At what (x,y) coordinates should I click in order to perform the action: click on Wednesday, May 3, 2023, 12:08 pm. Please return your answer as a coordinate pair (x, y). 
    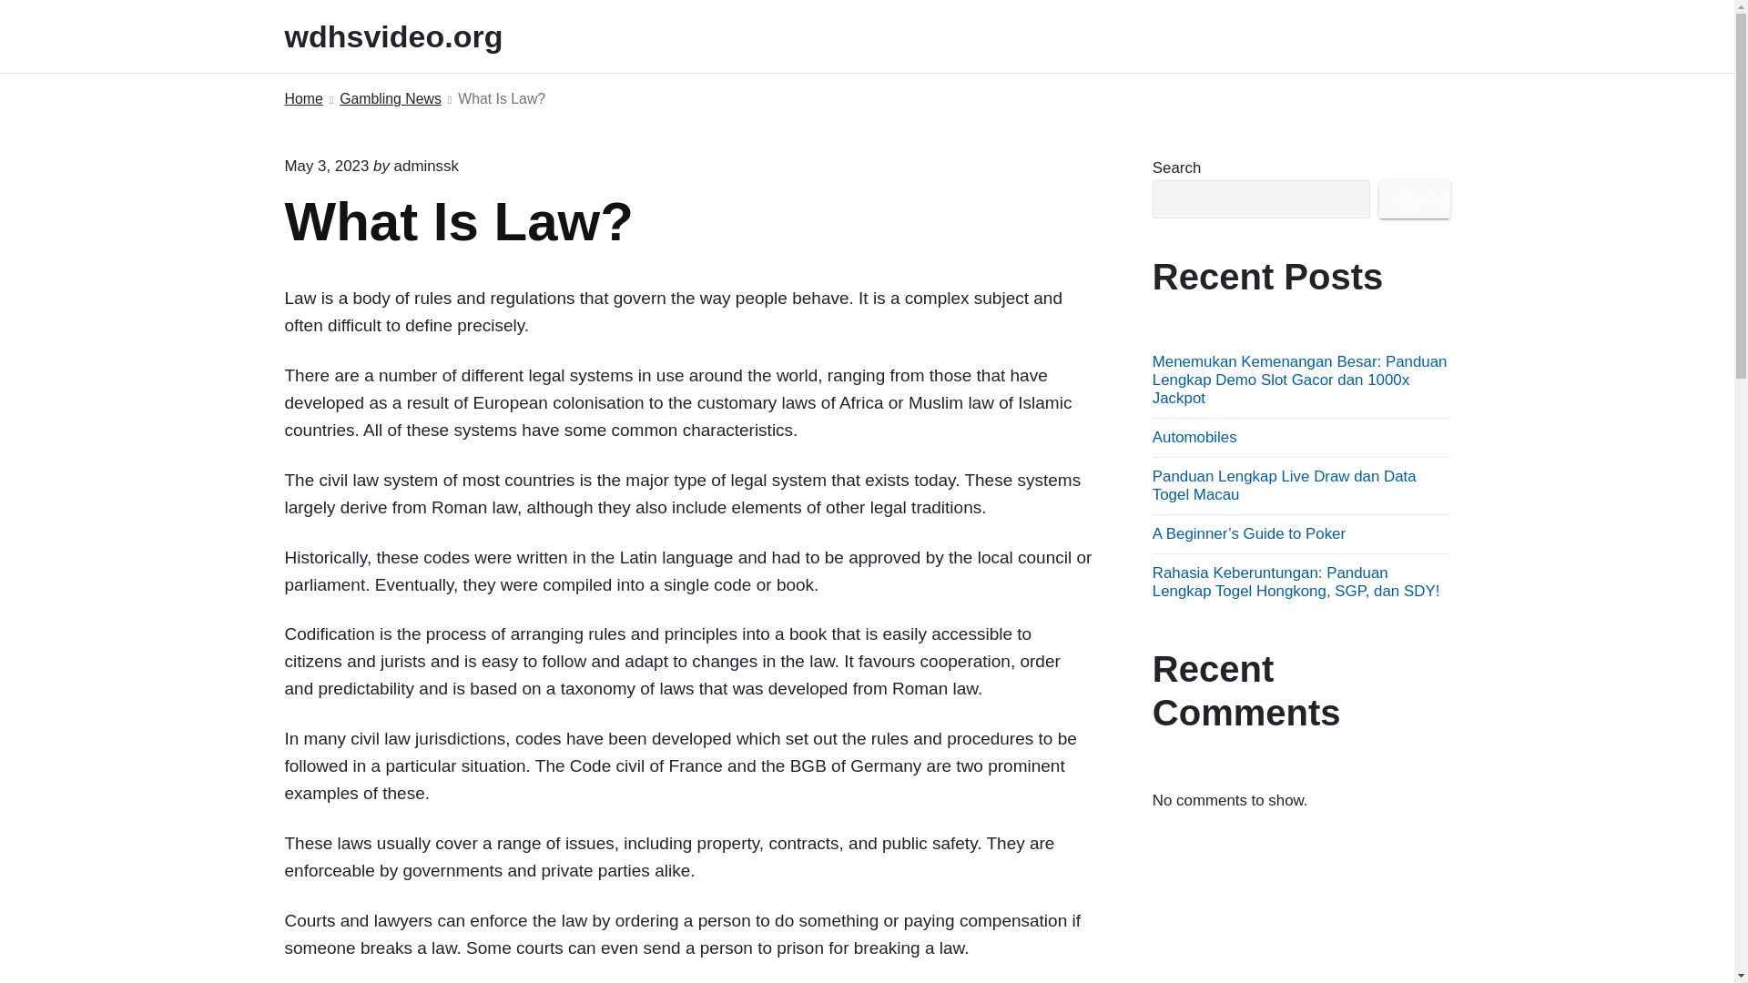
    Looking at the image, I should click on (326, 166).